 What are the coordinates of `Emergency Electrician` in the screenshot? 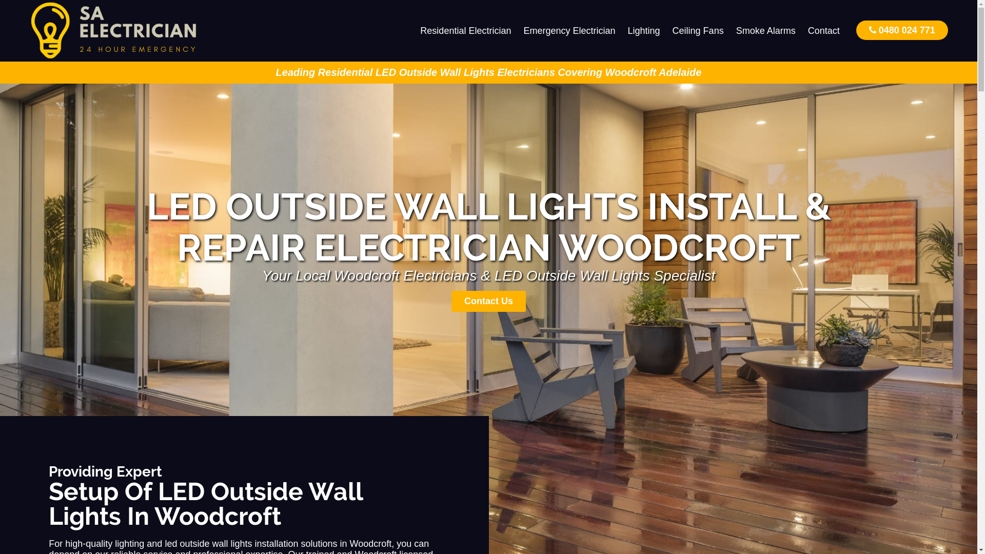 It's located at (569, 31).